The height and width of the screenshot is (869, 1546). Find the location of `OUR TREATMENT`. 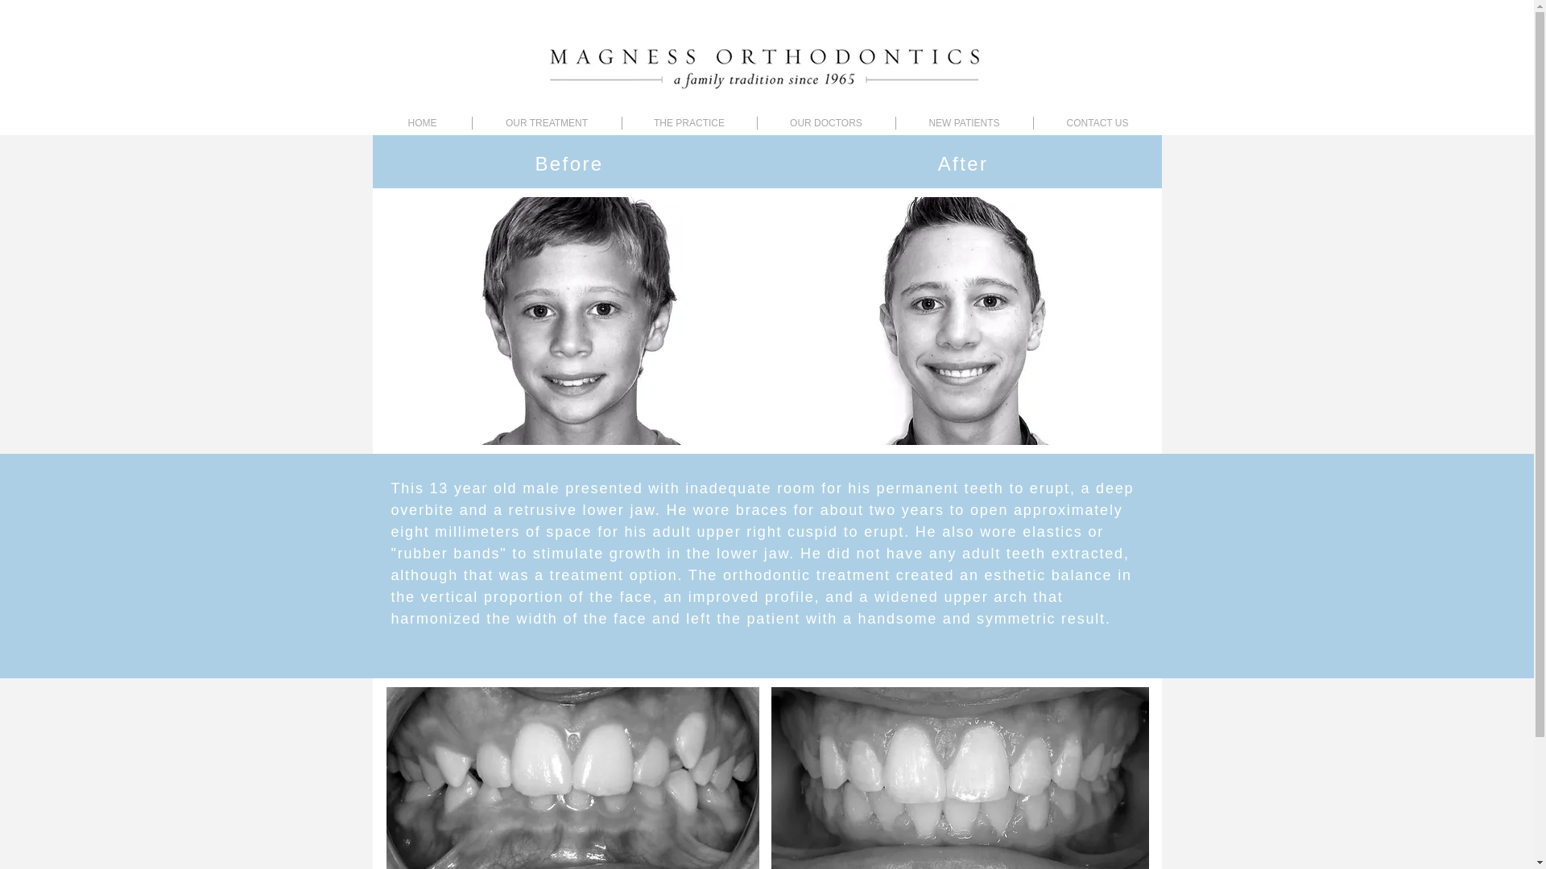

OUR TREATMENT is located at coordinates (546, 122).